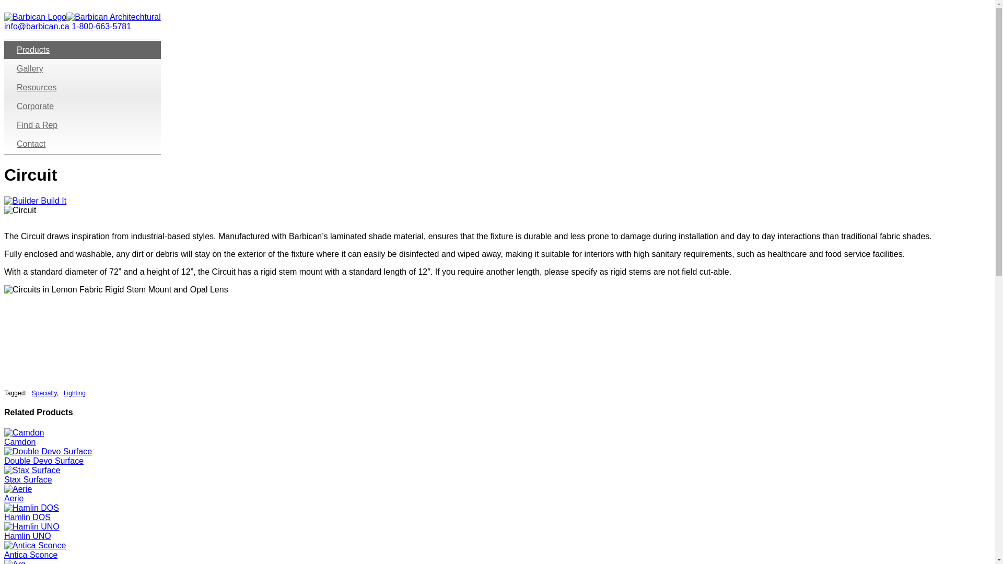 This screenshot has width=1003, height=564. Describe the element at coordinates (30, 555) in the screenshot. I see `Antica Sconce` at that location.